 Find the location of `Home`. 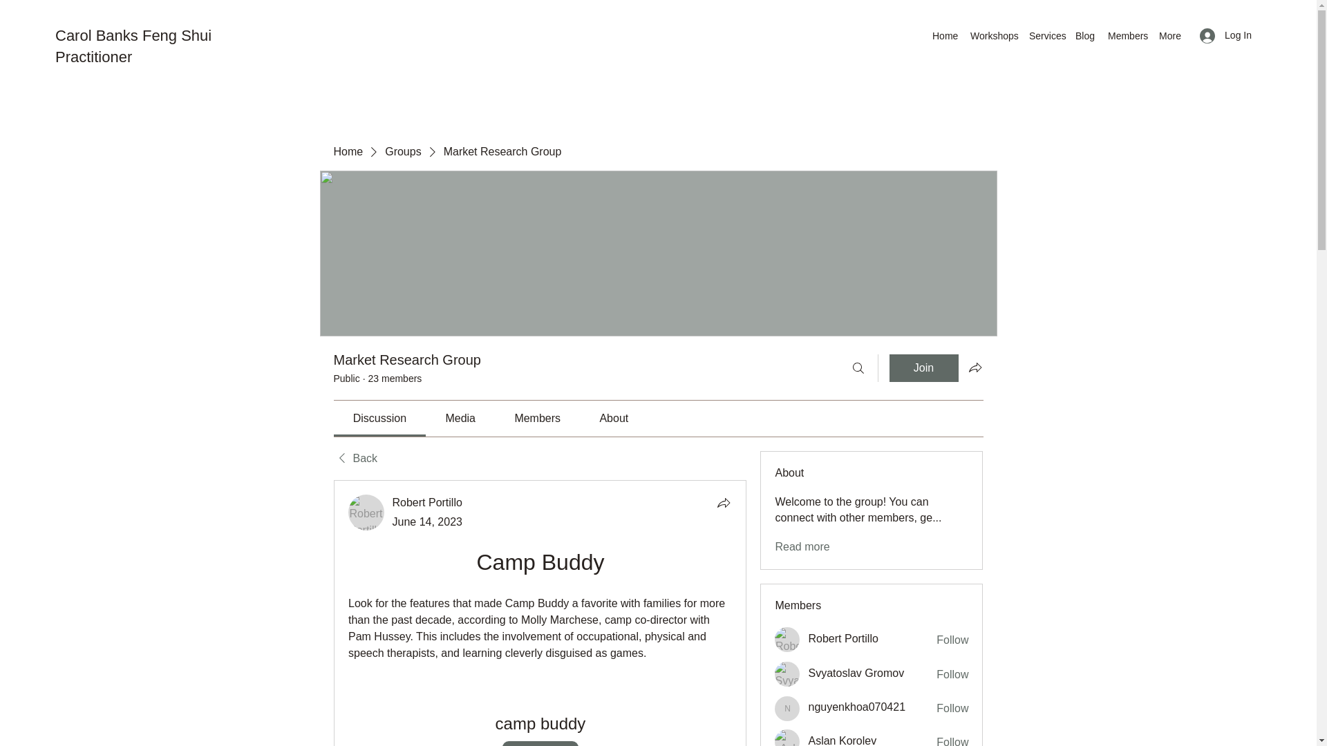

Home is located at coordinates (944, 35).